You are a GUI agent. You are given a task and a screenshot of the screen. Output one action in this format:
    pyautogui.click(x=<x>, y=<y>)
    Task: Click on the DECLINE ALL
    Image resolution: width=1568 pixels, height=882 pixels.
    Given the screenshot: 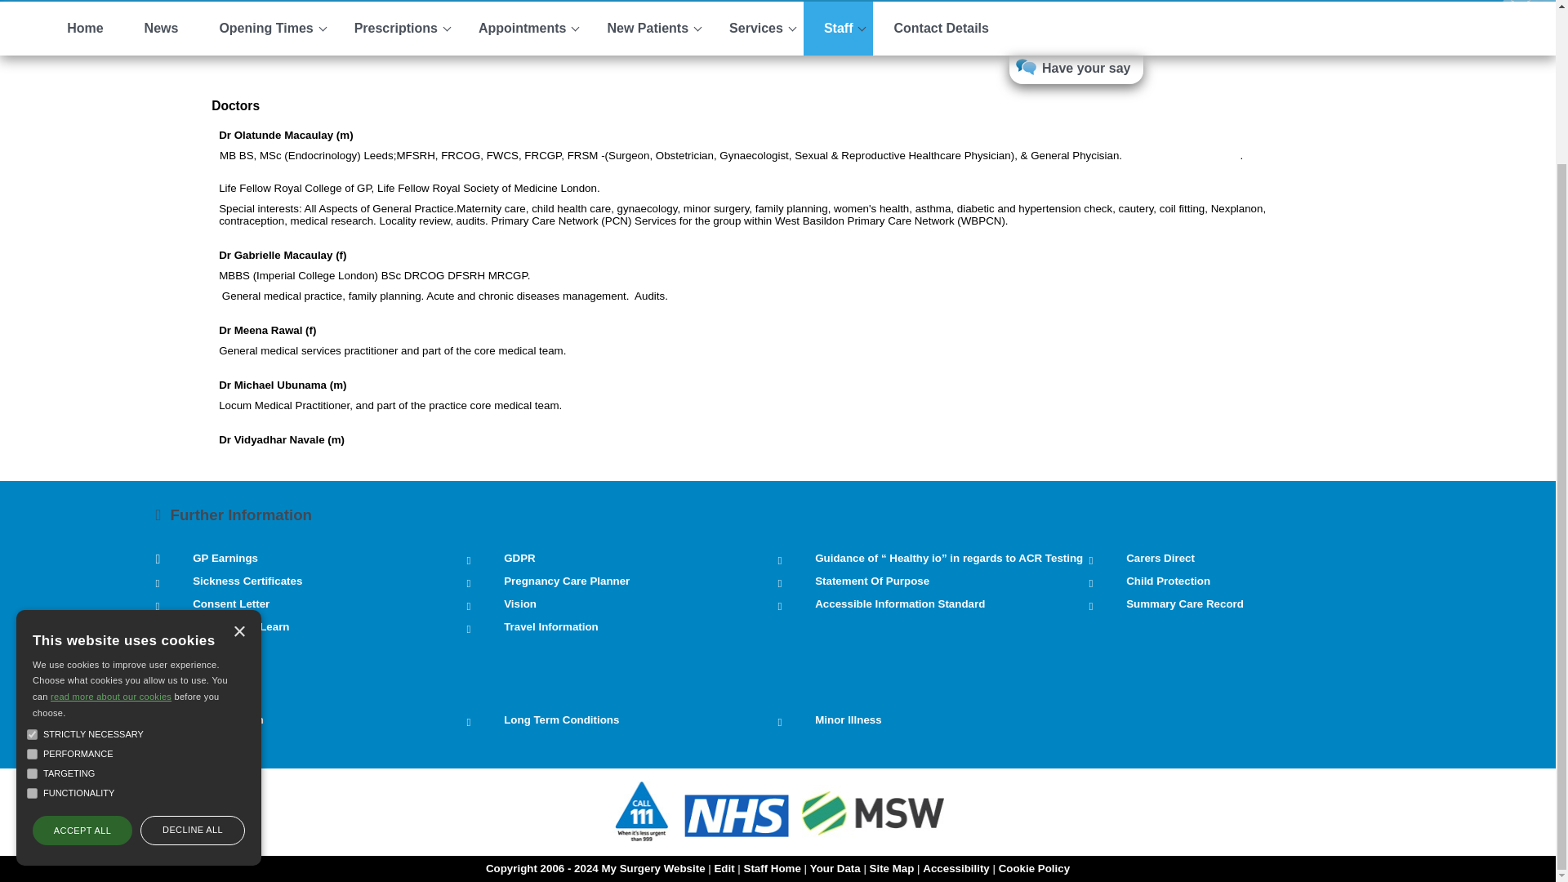 What is the action you would take?
    pyautogui.click(x=193, y=640)
    